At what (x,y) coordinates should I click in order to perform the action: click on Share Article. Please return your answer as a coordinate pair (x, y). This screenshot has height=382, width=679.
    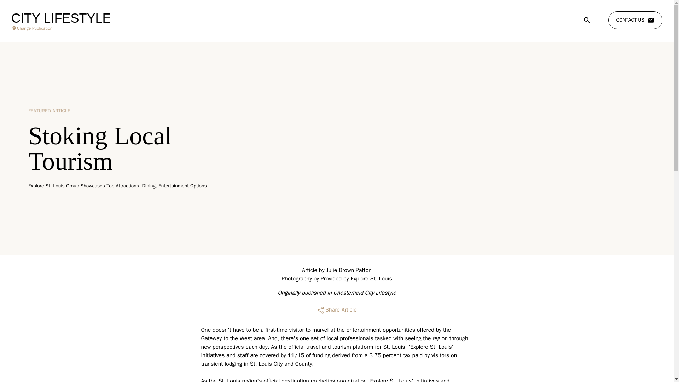
    Looking at the image, I should click on (337, 310).